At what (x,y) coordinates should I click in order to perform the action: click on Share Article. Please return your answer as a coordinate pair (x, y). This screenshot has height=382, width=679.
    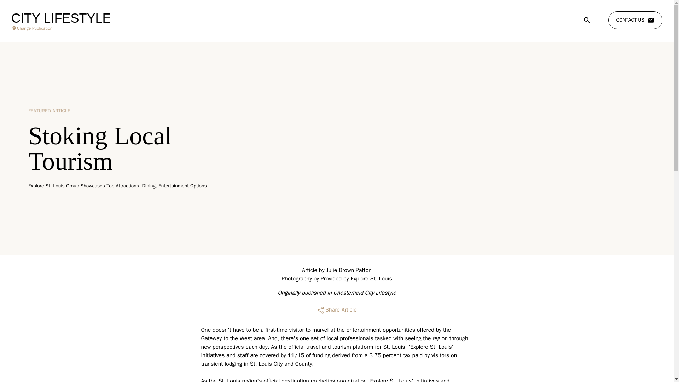
    Looking at the image, I should click on (337, 310).